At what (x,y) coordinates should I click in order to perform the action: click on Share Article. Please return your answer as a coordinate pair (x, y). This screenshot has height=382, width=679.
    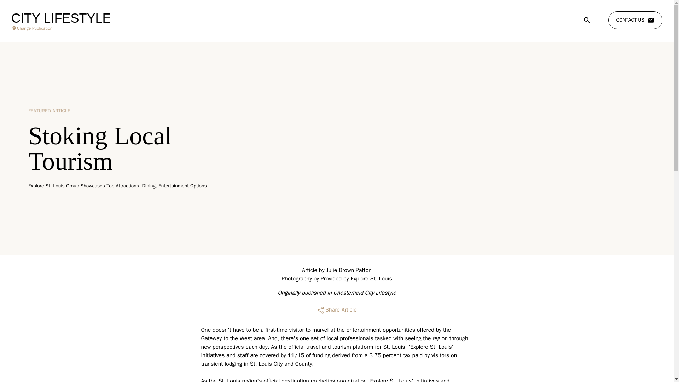
    Looking at the image, I should click on (337, 310).